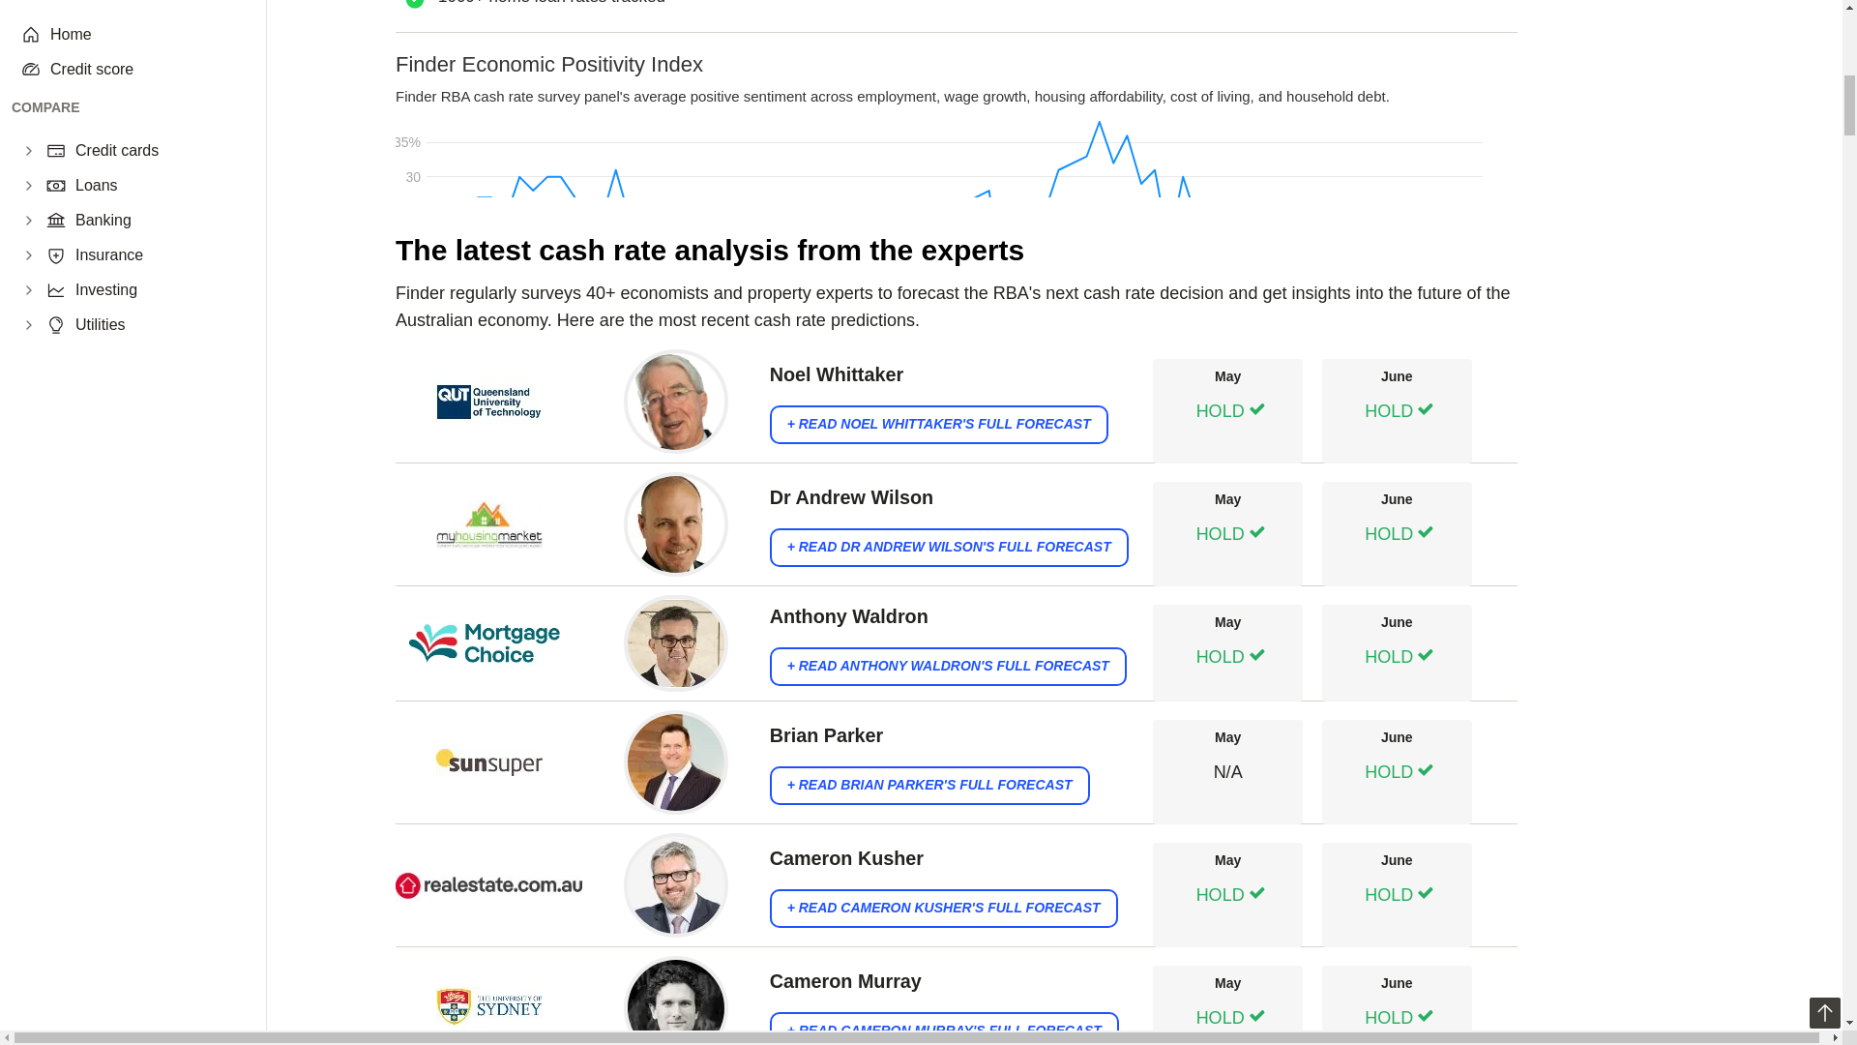 The height and width of the screenshot is (1045, 1857). Describe the element at coordinates (956, 125) in the screenshot. I see `Finder Economic Positivity Index` at that location.